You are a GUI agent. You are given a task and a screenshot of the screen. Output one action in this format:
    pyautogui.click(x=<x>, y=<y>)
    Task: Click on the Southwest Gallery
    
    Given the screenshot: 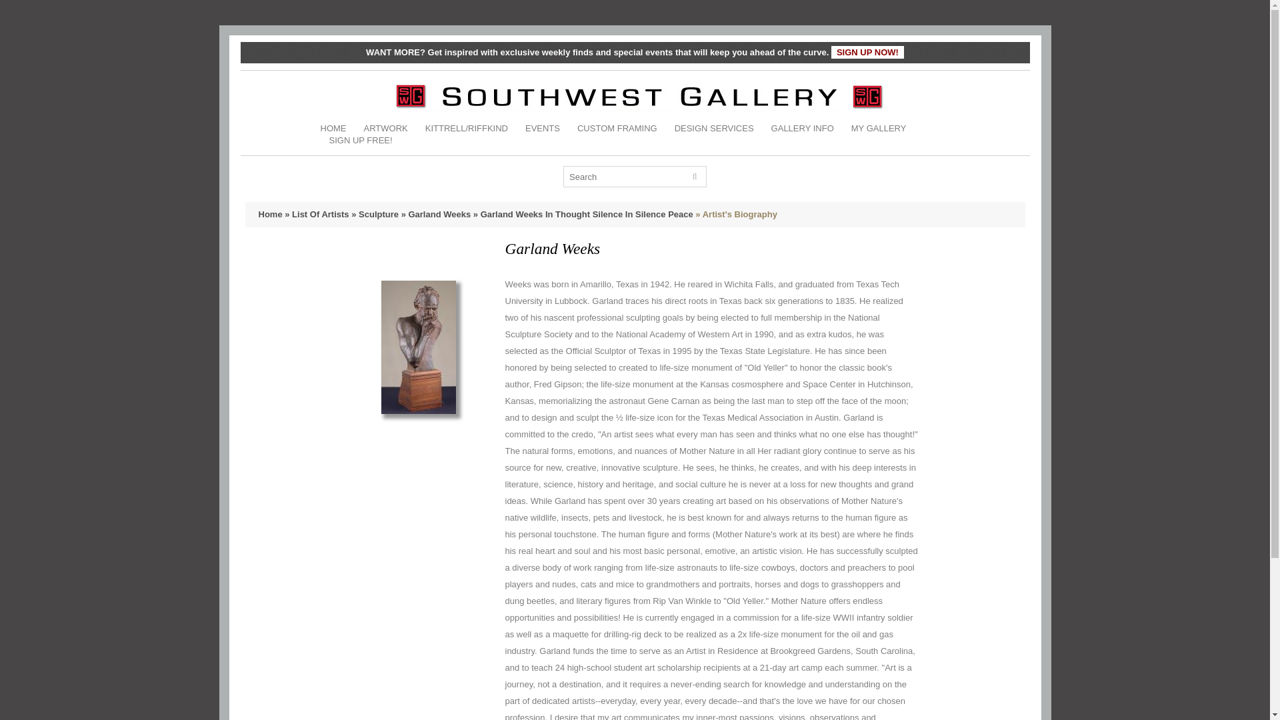 What is the action you would take?
    pyautogui.click(x=640, y=96)
    